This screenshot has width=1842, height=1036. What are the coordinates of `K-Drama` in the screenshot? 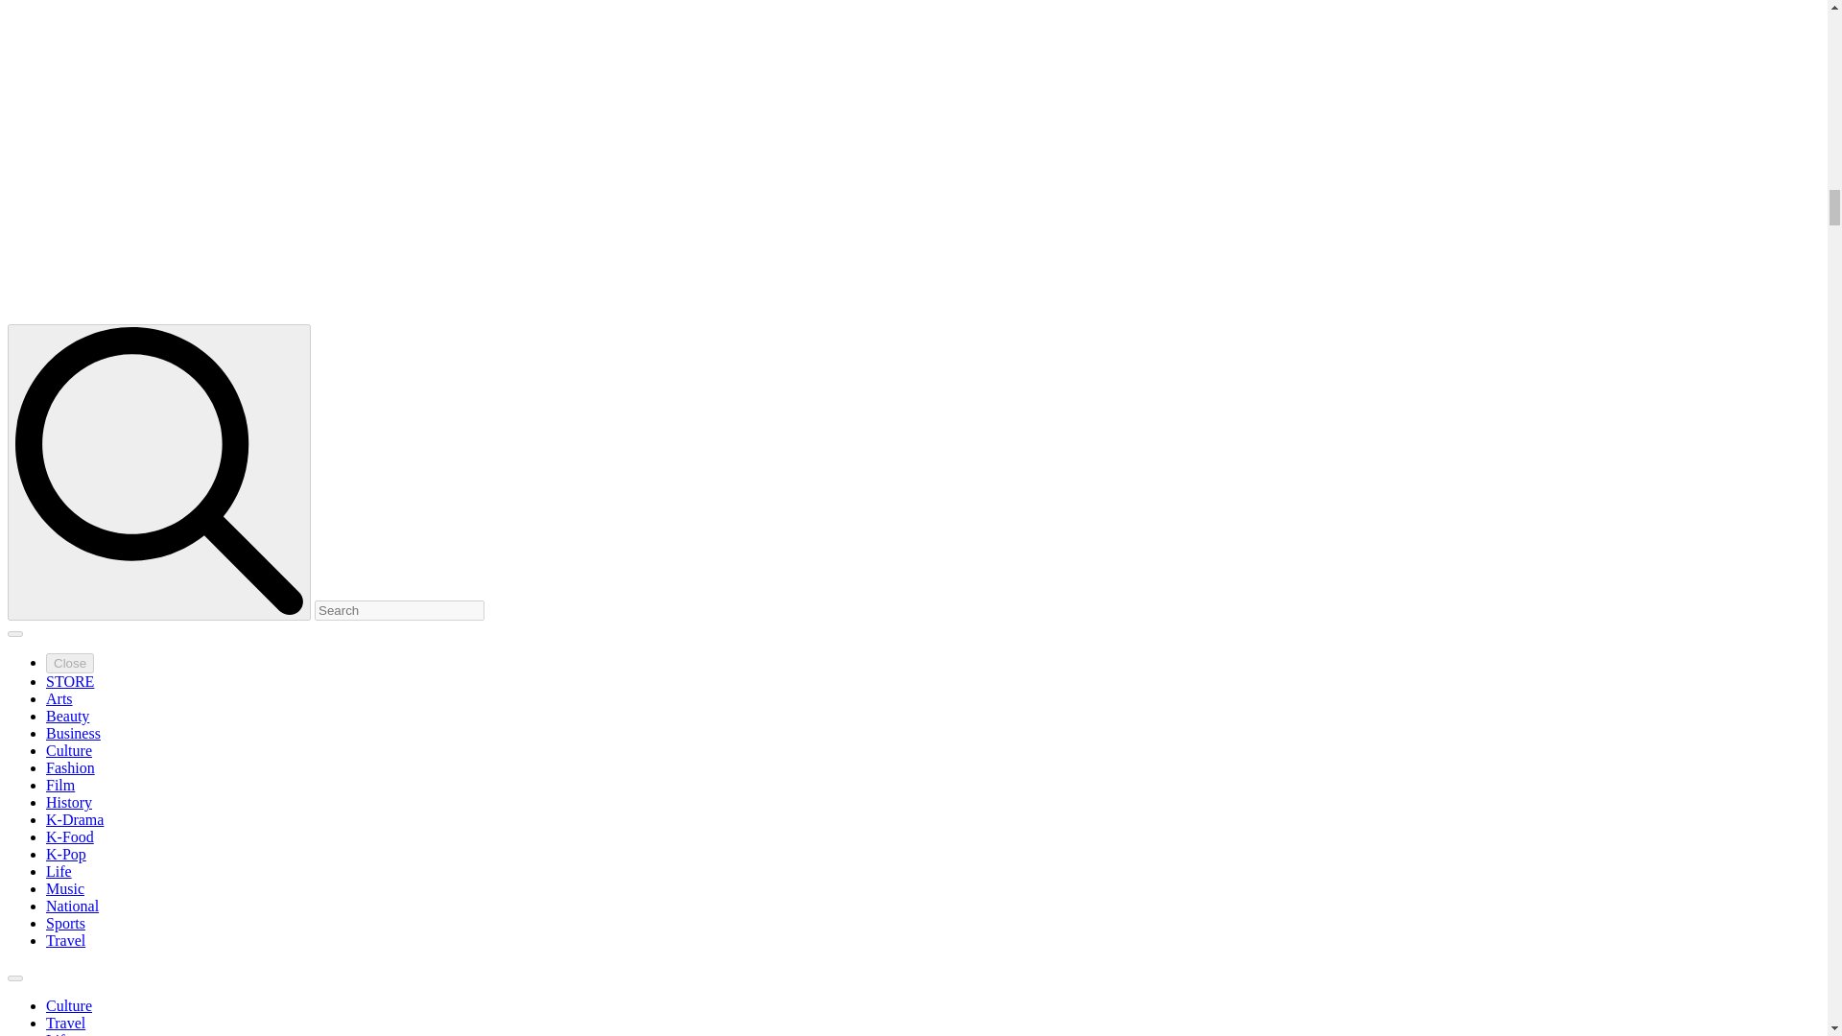 It's located at (75, 819).